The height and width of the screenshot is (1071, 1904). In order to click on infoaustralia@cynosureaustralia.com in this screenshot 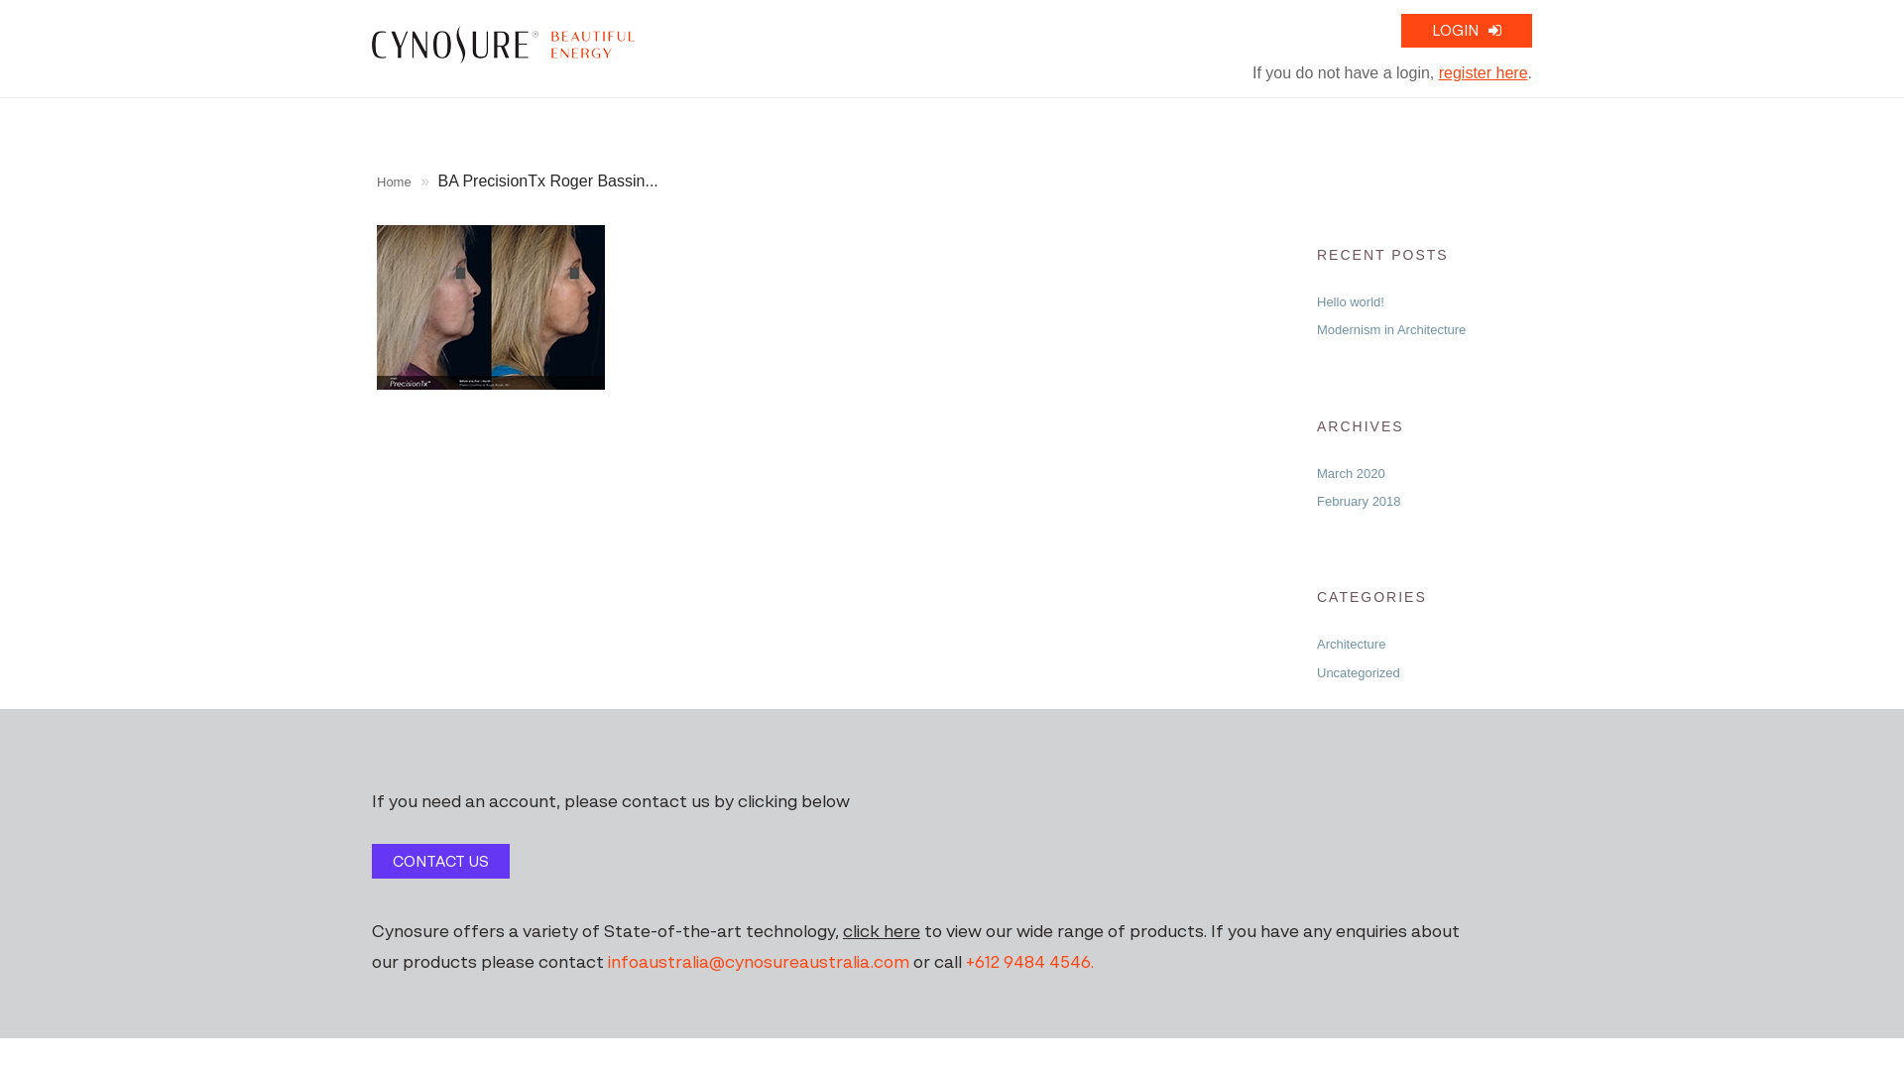, I will do `click(759, 964)`.